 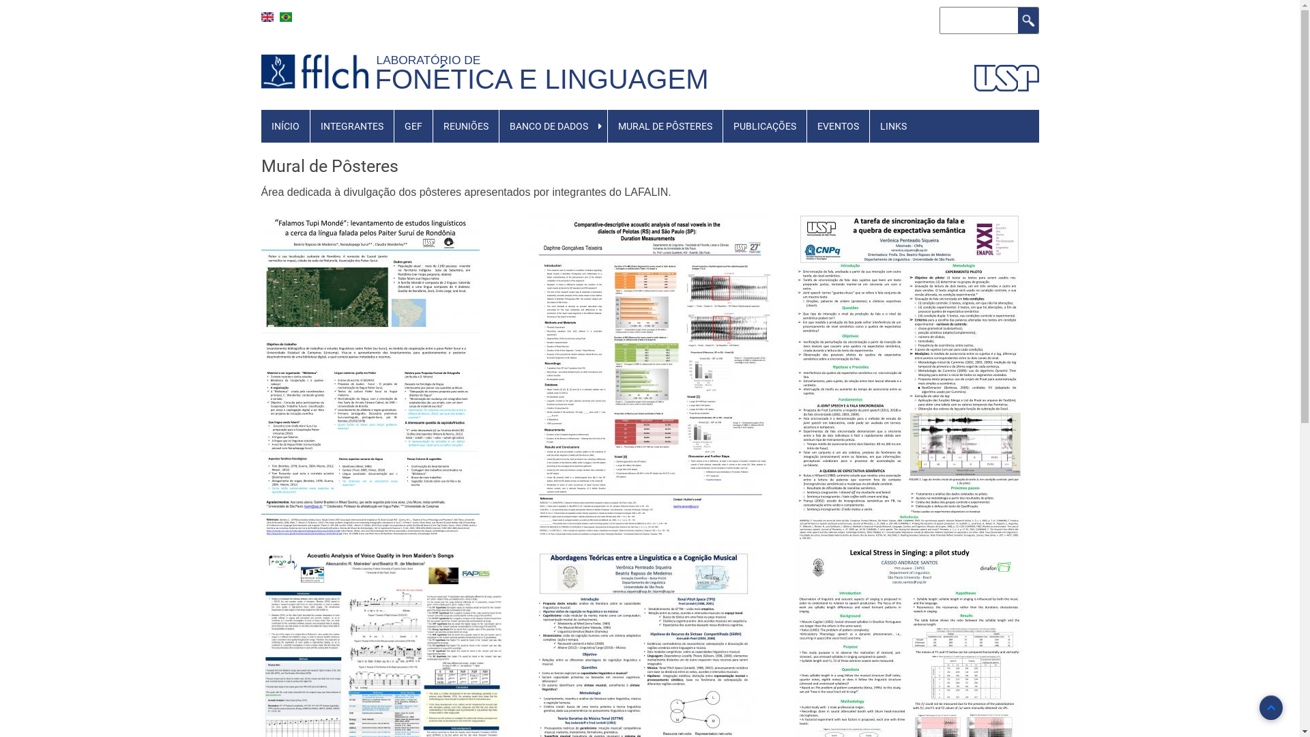 What do you see at coordinates (1028, 20) in the screenshot?
I see `Buscar` at bounding box center [1028, 20].